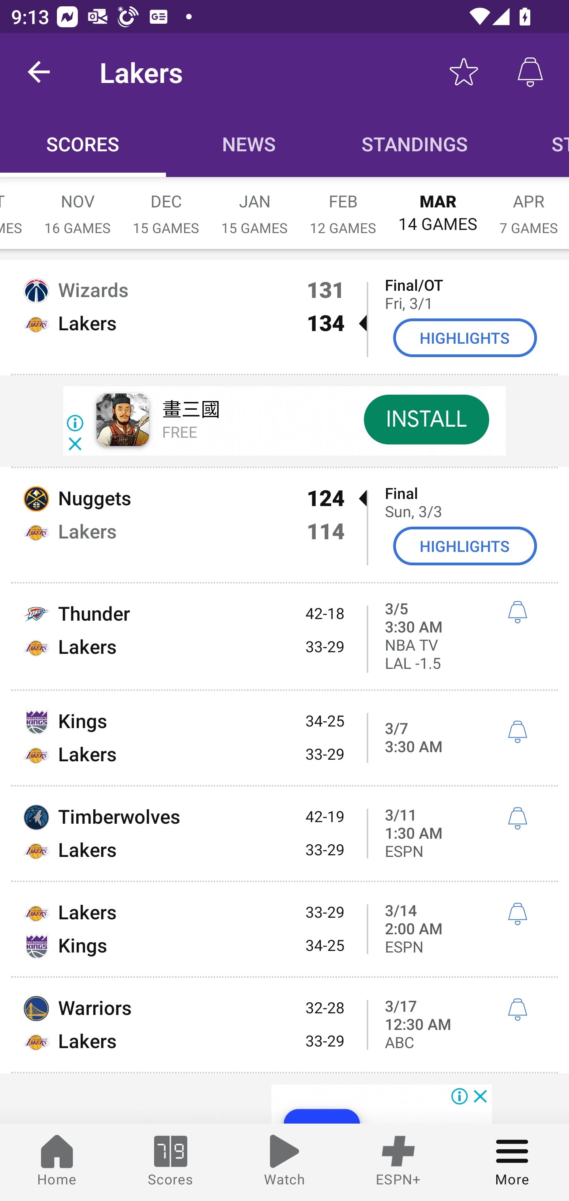 The height and width of the screenshot is (1201, 569). Describe the element at coordinates (465, 337) in the screenshot. I see `HIGHLIGHTS` at that location.